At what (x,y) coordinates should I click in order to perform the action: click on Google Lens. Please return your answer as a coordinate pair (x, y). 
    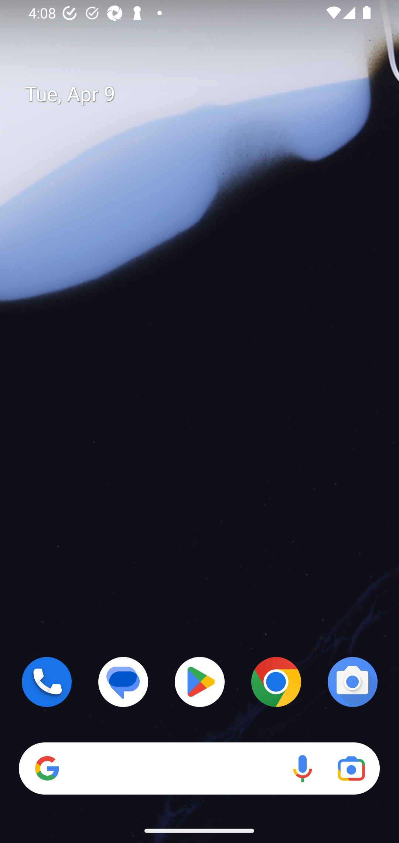
    Looking at the image, I should click on (351, 769).